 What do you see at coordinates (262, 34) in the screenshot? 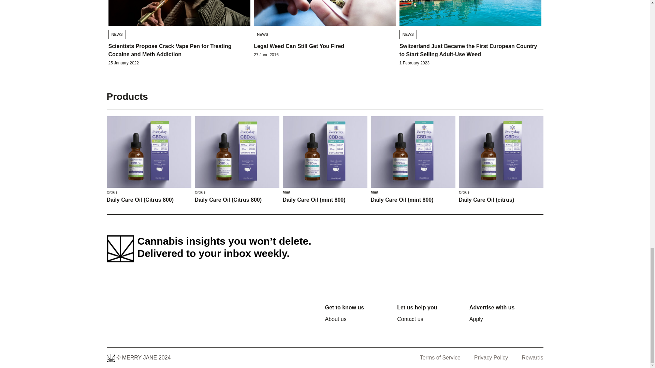
I see `NEWS` at bounding box center [262, 34].